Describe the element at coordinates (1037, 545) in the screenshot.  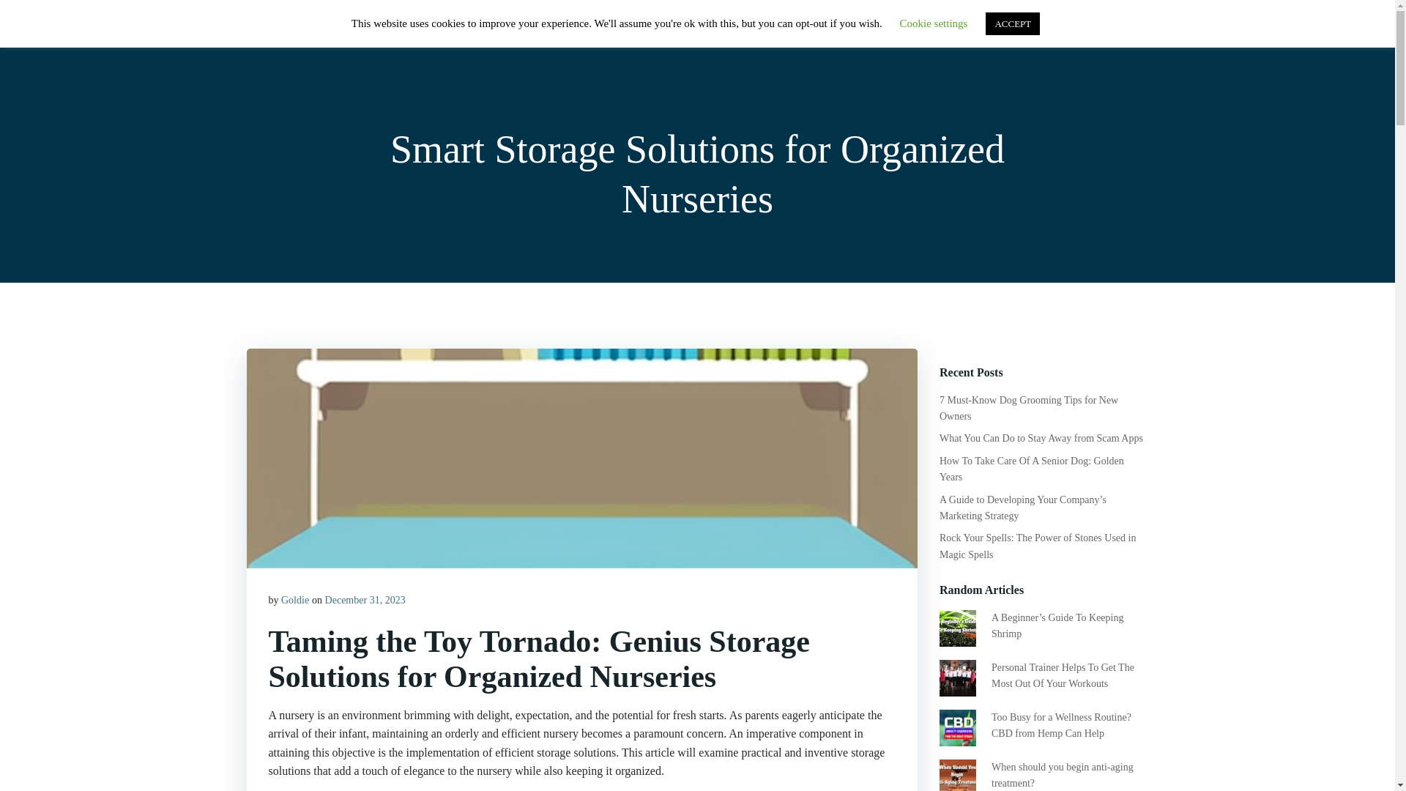
I see `Rock Your Spells: The Power of Stones Used in Magic Spells` at that location.